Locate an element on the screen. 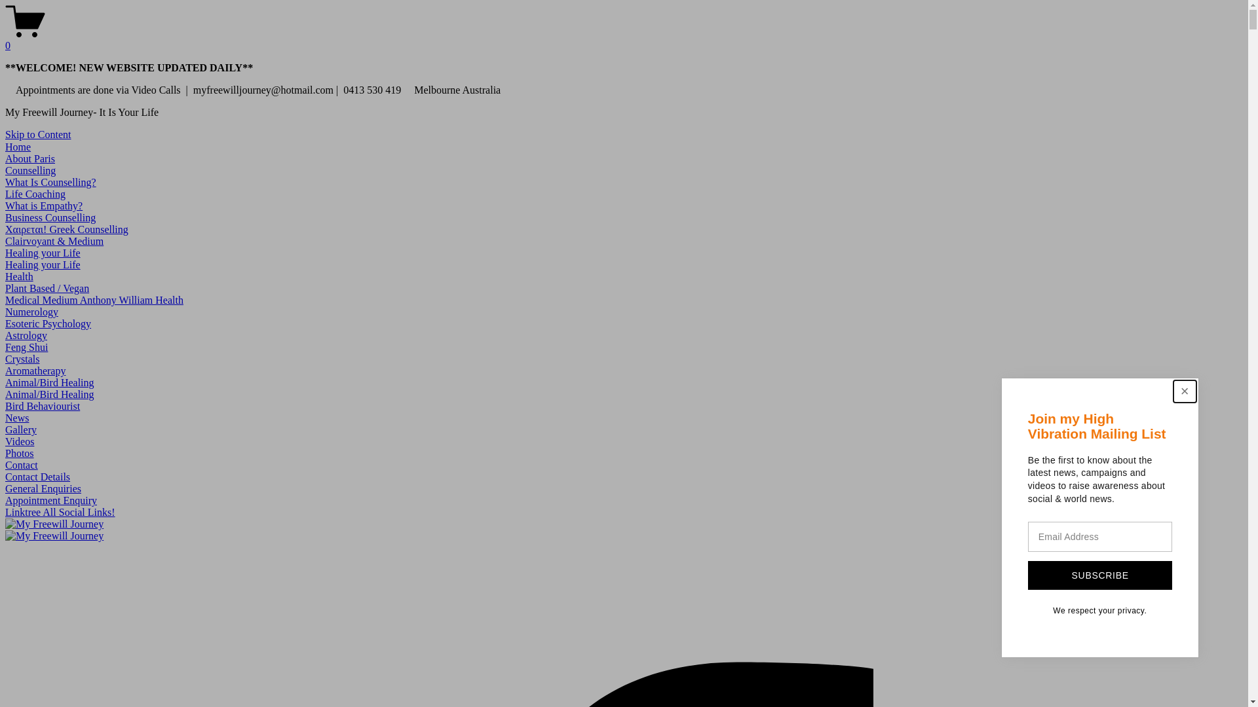 Image resolution: width=1258 pixels, height=707 pixels. Astrology is located at coordinates (26, 335).